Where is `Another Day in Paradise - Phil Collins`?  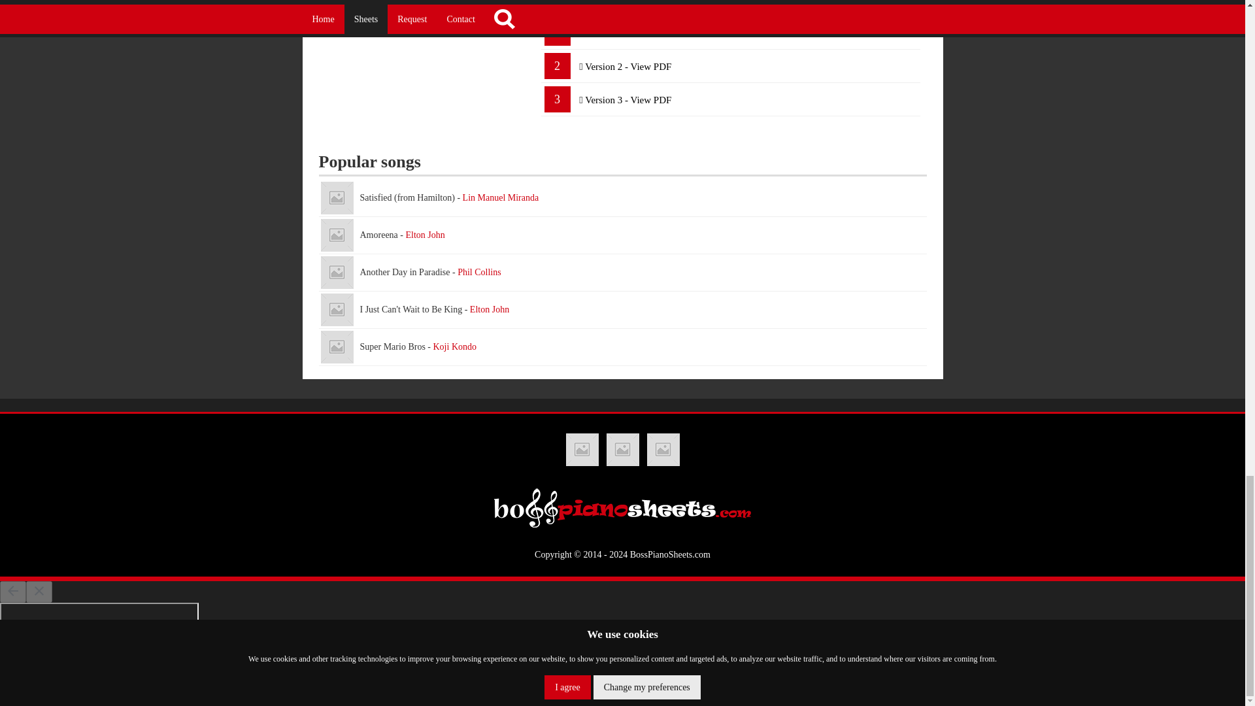 Another Day in Paradise - Phil Collins is located at coordinates (336, 272).